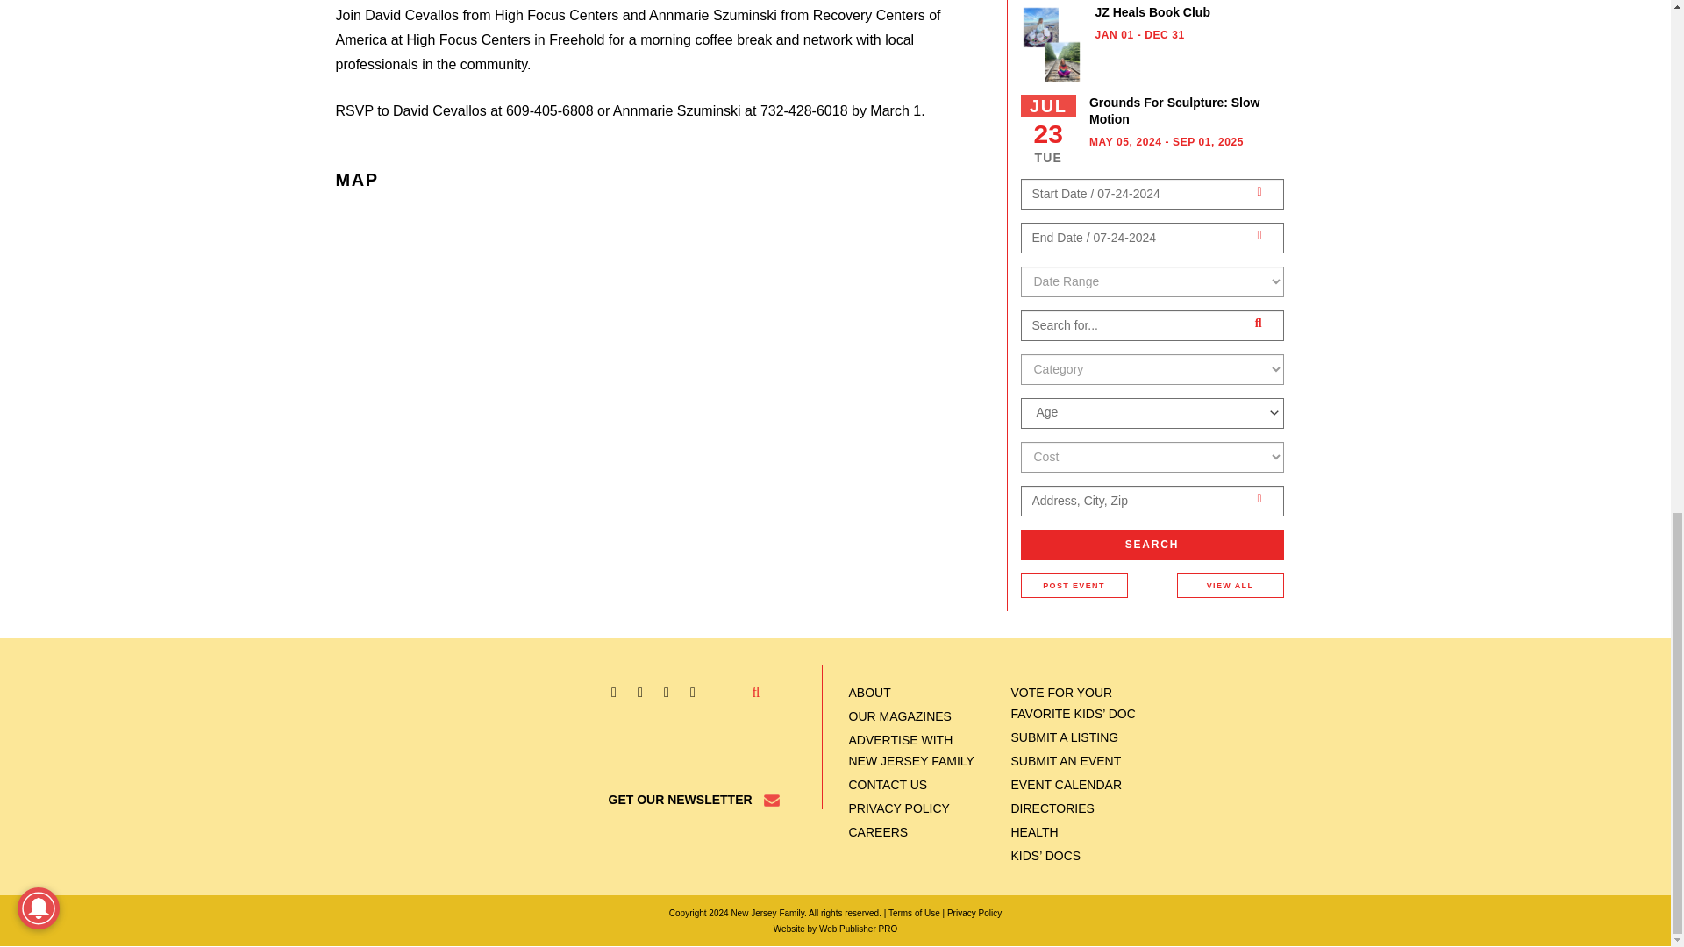 The image size is (1684, 947). What do you see at coordinates (1151, 411) in the screenshot?
I see `Age` at bounding box center [1151, 411].